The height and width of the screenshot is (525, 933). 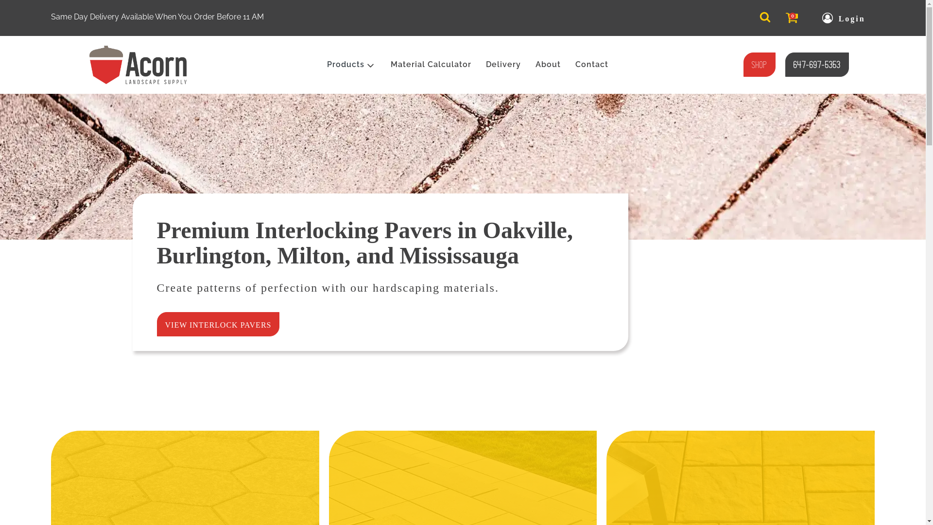 I want to click on Search, so click(x=17, y=6).